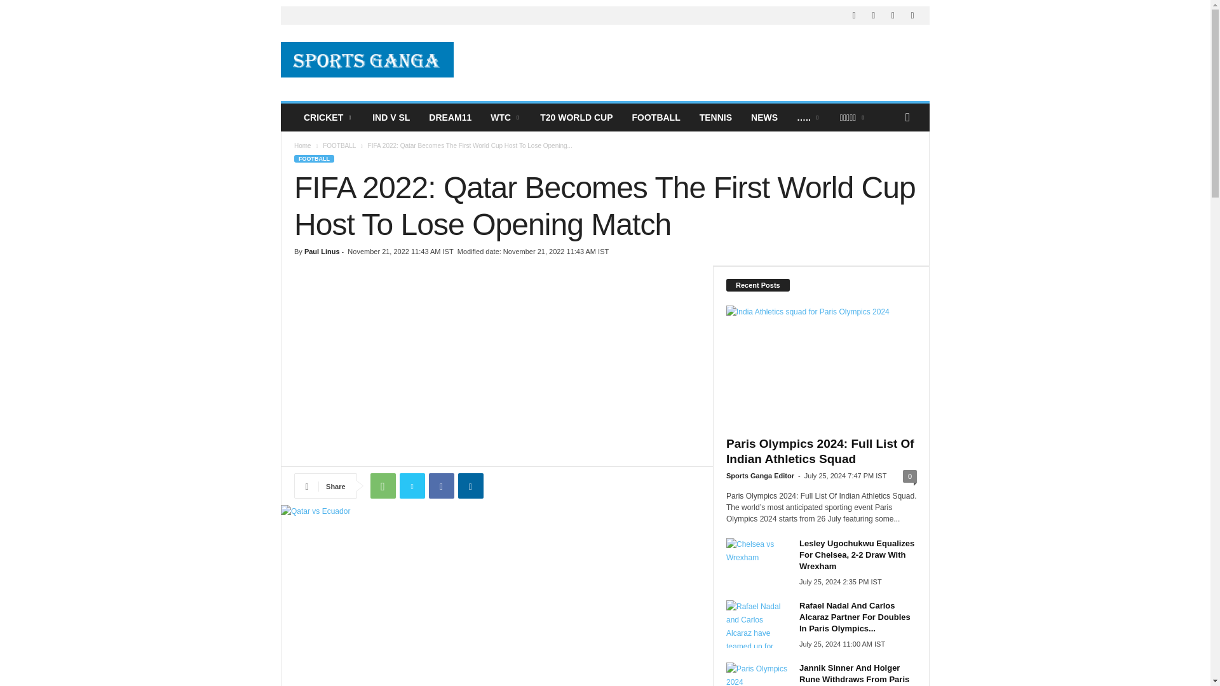  Describe the element at coordinates (367, 60) in the screenshot. I see `SPORTS GANGA` at that location.